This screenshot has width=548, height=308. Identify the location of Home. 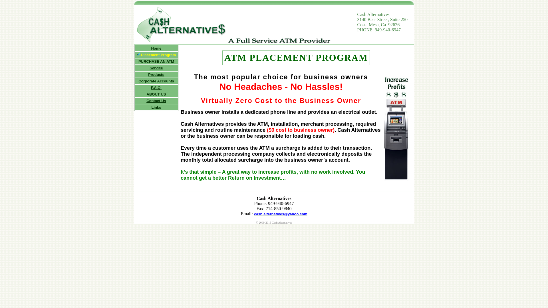
(156, 48).